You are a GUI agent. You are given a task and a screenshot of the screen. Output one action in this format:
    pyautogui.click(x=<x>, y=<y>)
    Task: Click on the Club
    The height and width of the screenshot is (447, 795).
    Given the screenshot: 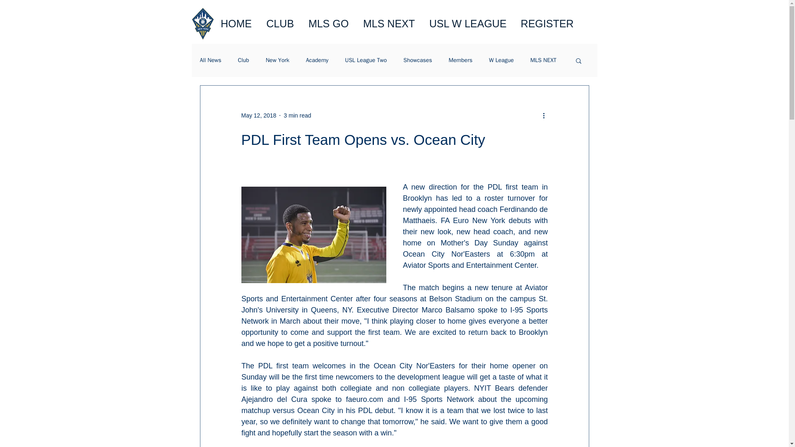 What is the action you would take?
    pyautogui.click(x=243, y=60)
    